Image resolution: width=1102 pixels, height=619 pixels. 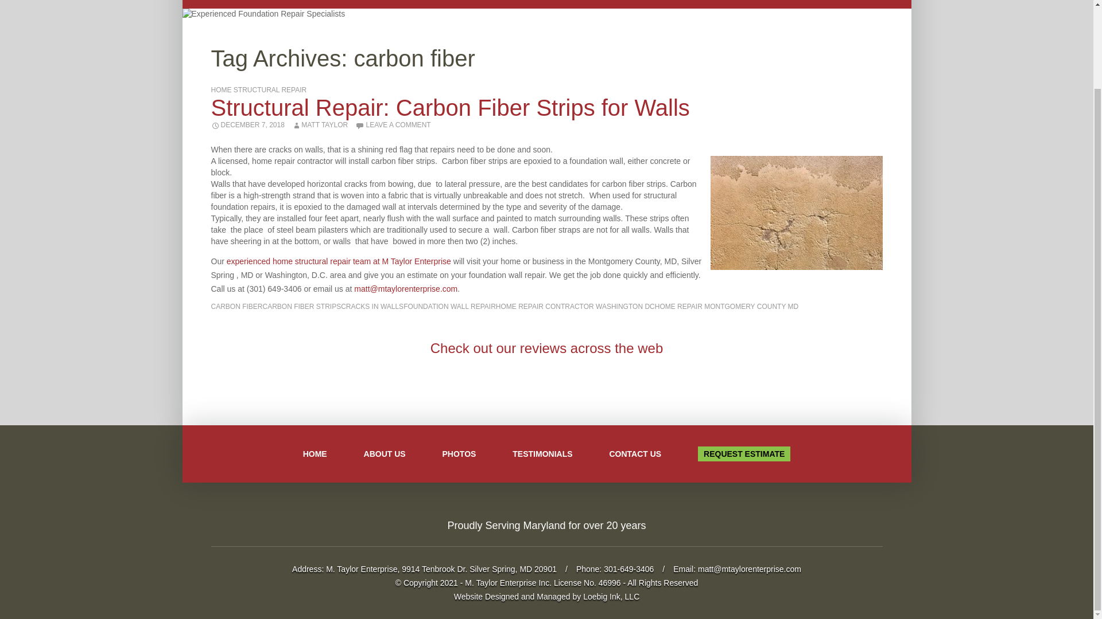 What do you see at coordinates (456, 5) in the screenshot?
I see `SERVICES` at bounding box center [456, 5].